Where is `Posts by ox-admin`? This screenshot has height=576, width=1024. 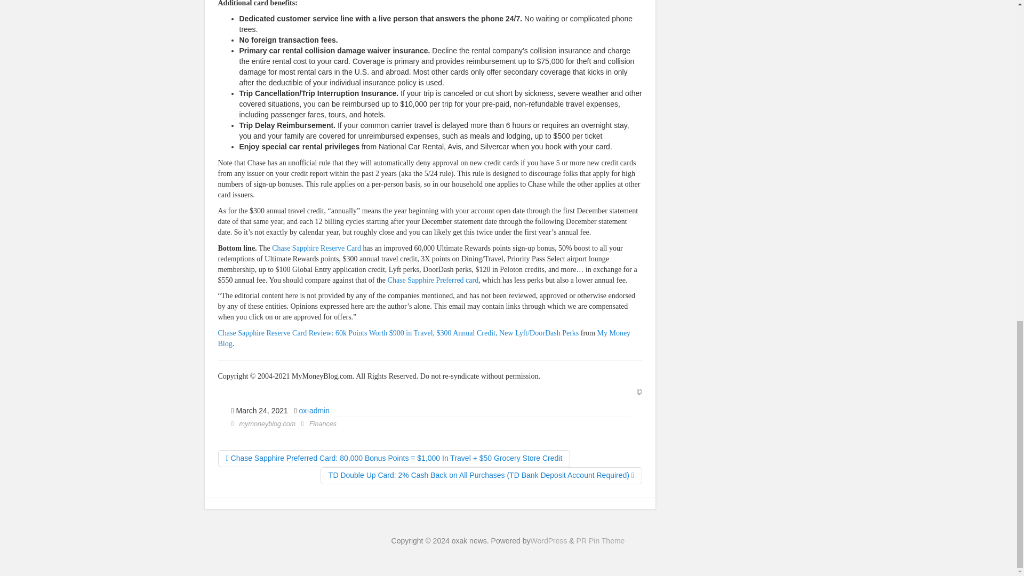
Posts by ox-admin is located at coordinates (314, 411).